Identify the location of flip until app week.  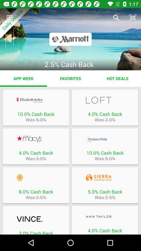
(23, 78).